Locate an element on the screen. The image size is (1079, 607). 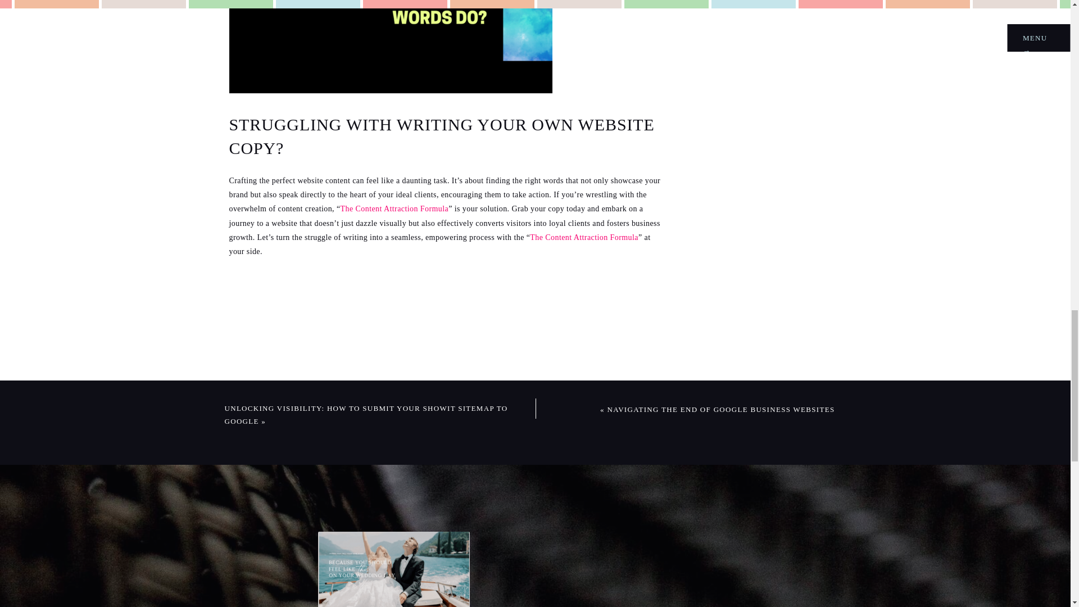
The Content Attraction Formula is located at coordinates (584, 237).